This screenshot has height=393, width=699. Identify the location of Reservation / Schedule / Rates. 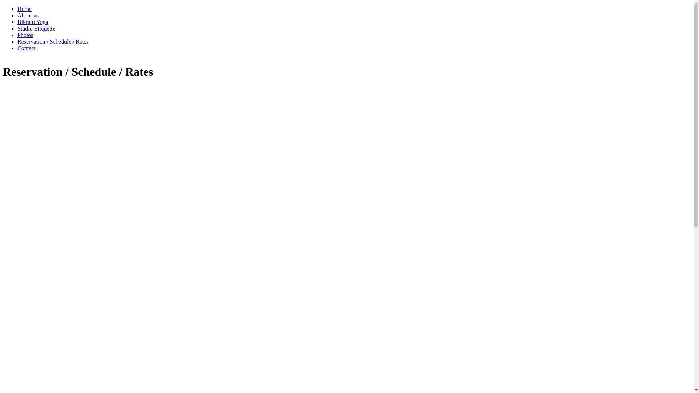
(53, 41).